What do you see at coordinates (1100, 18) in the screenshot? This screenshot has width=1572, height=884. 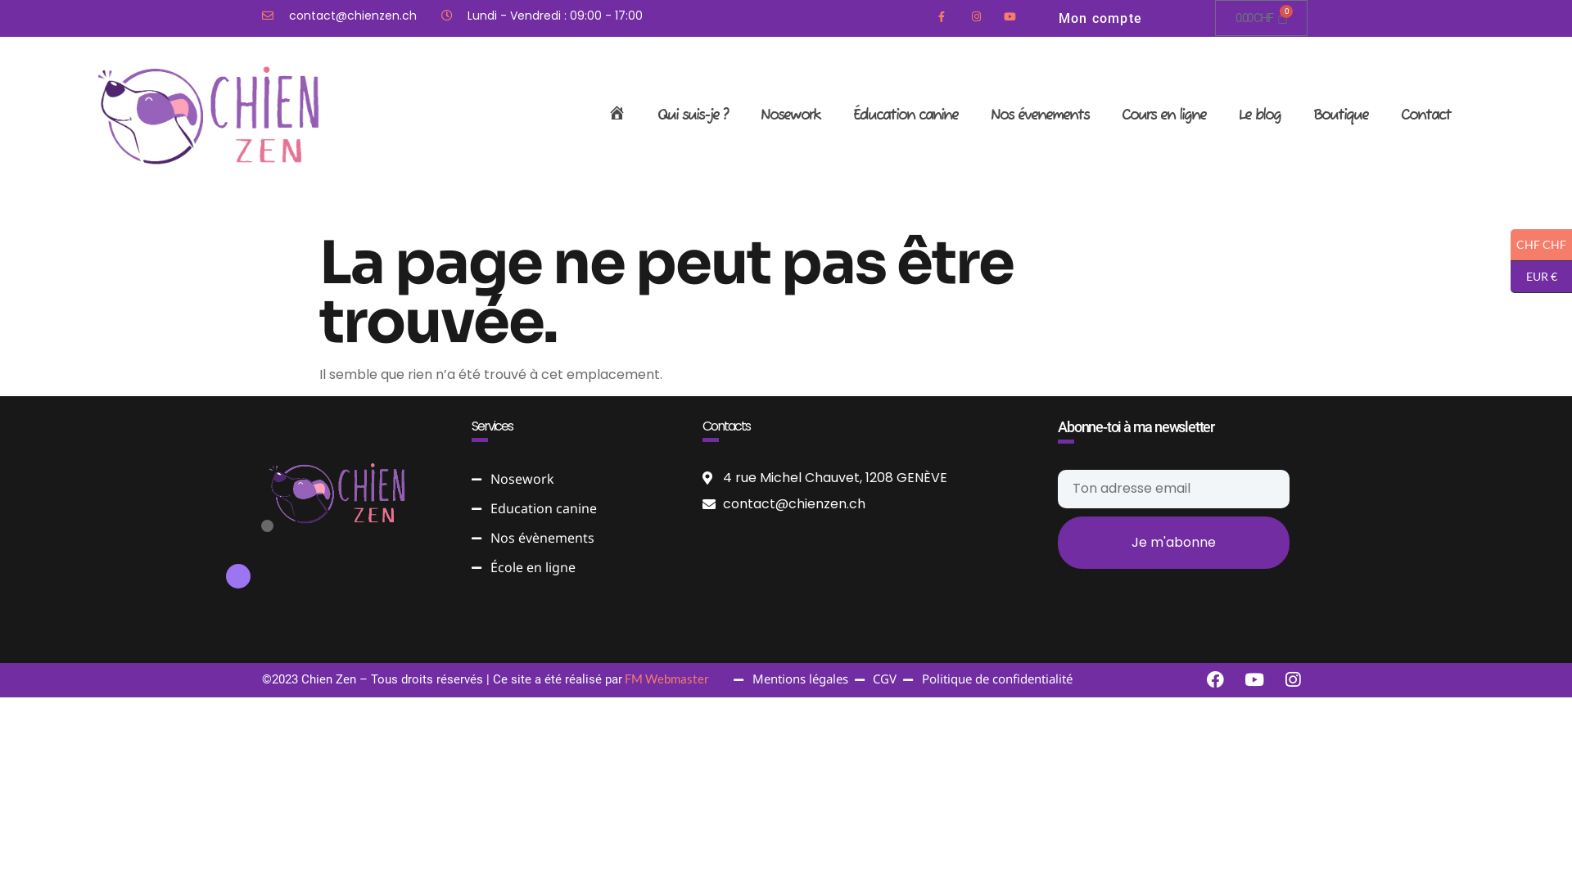 I see `Mon compte` at bounding box center [1100, 18].